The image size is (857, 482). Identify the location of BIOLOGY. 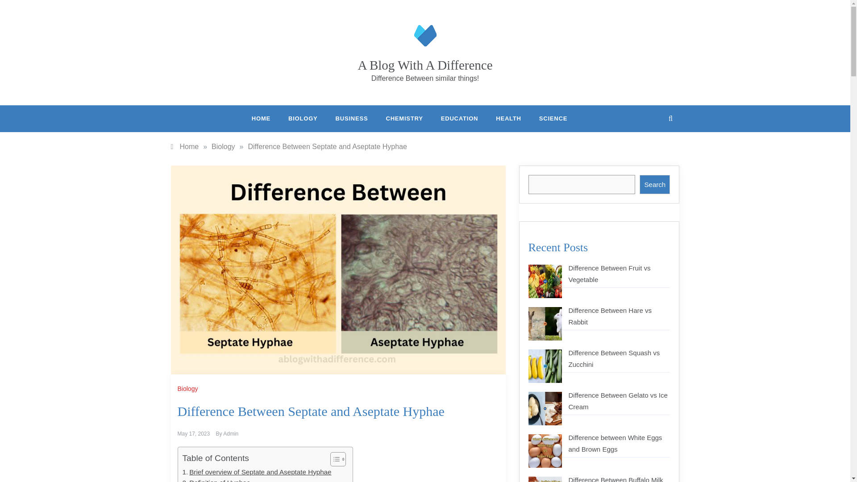
(303, 119).